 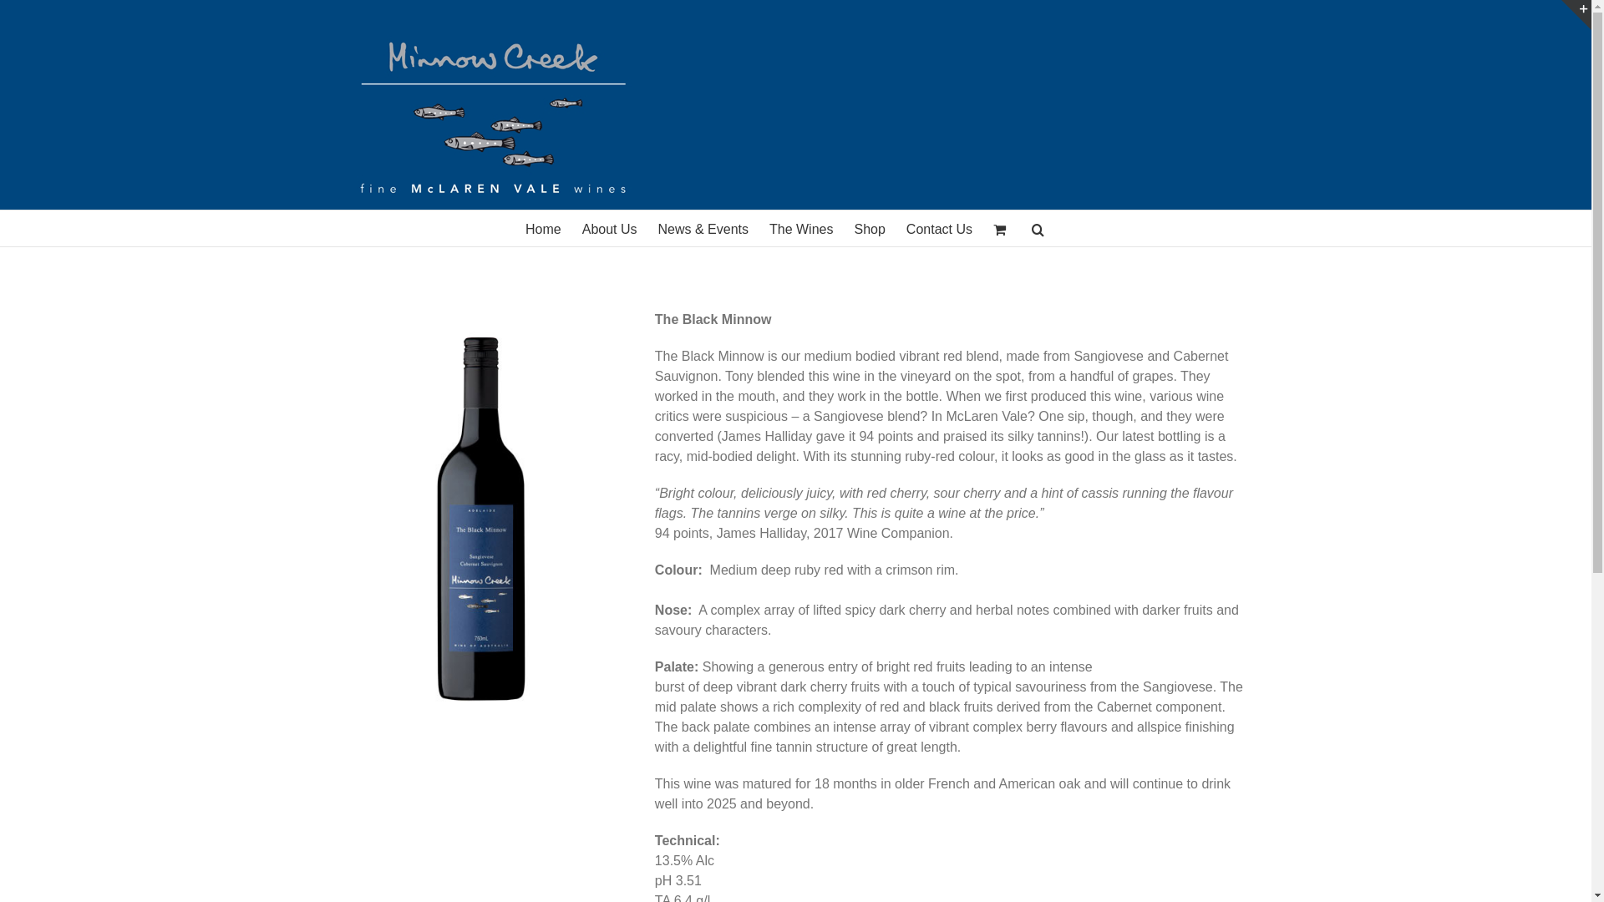 I want to click on Home, so click(x=543, y=229).